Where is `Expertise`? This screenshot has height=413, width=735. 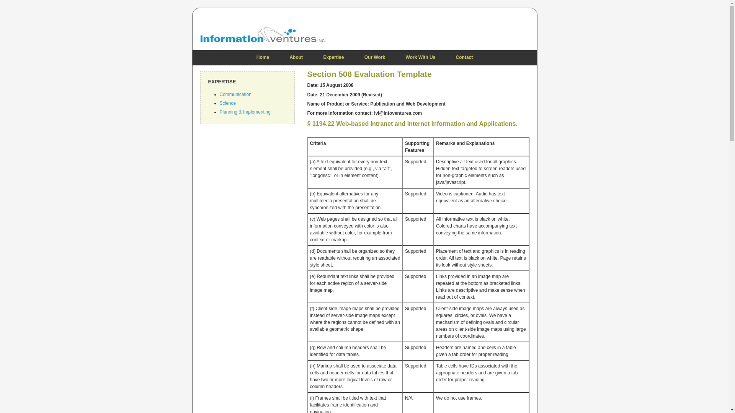 Expertise is located at coordinates (333, 57).